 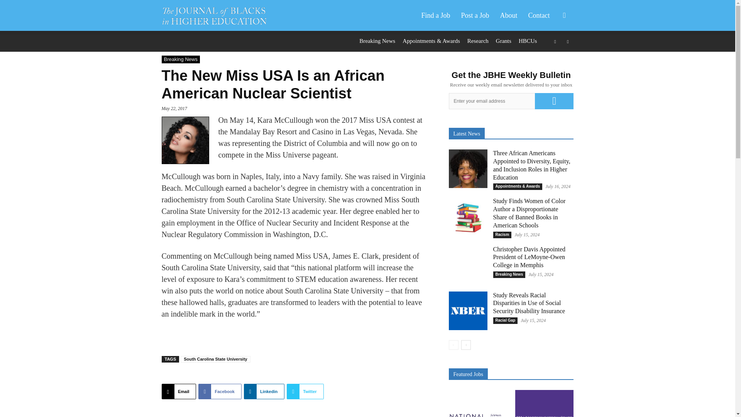 What do you see at coordinates (305, 391) in the screenshot?
I see `Twitter` at bounding box center [305, 391].